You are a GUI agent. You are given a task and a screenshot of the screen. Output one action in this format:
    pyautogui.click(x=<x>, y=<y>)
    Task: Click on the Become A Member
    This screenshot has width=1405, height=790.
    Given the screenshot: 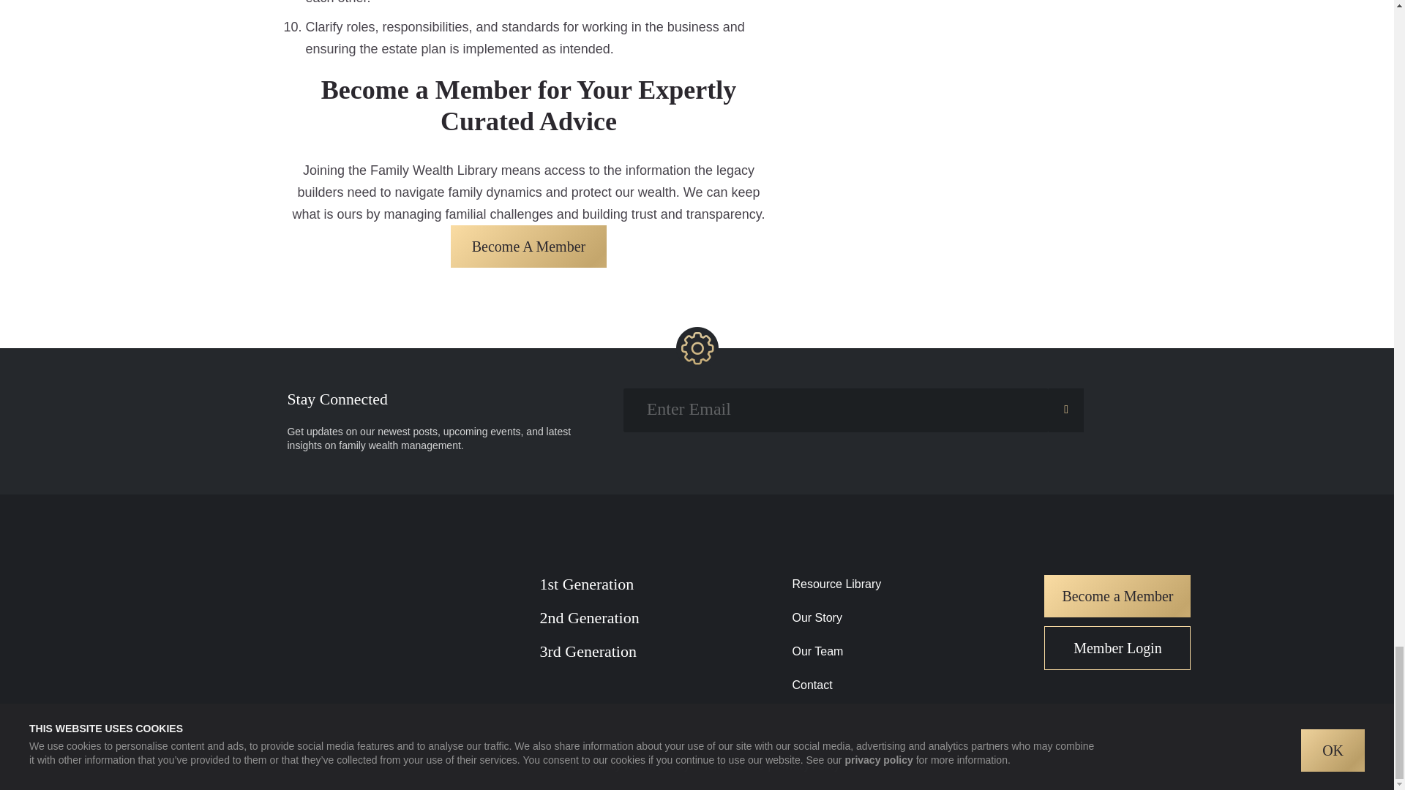 What is the action you would take?
    pyautogui.click(x=528, y=246)
    